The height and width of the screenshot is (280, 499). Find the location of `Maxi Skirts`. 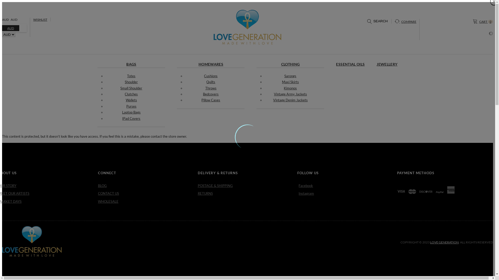

Maxi Skirts is located at coordinates (291, 82).